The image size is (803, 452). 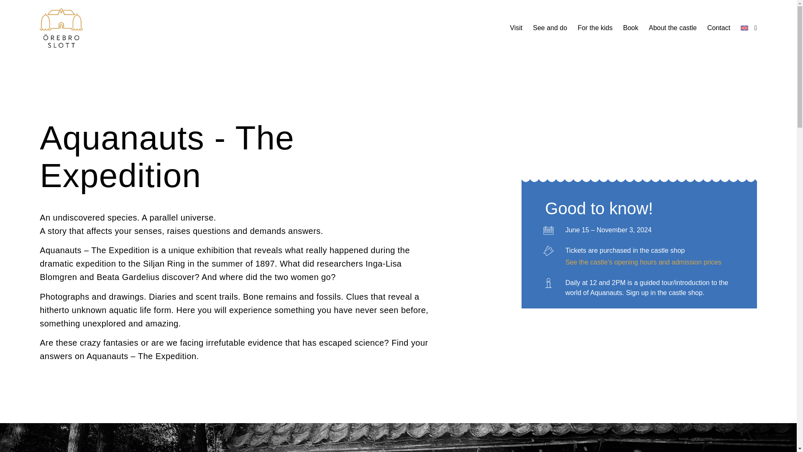 What do you see at coordinates (595, 28) in the screenshot?
I see `For the kids` at bounding box center [595, 28].